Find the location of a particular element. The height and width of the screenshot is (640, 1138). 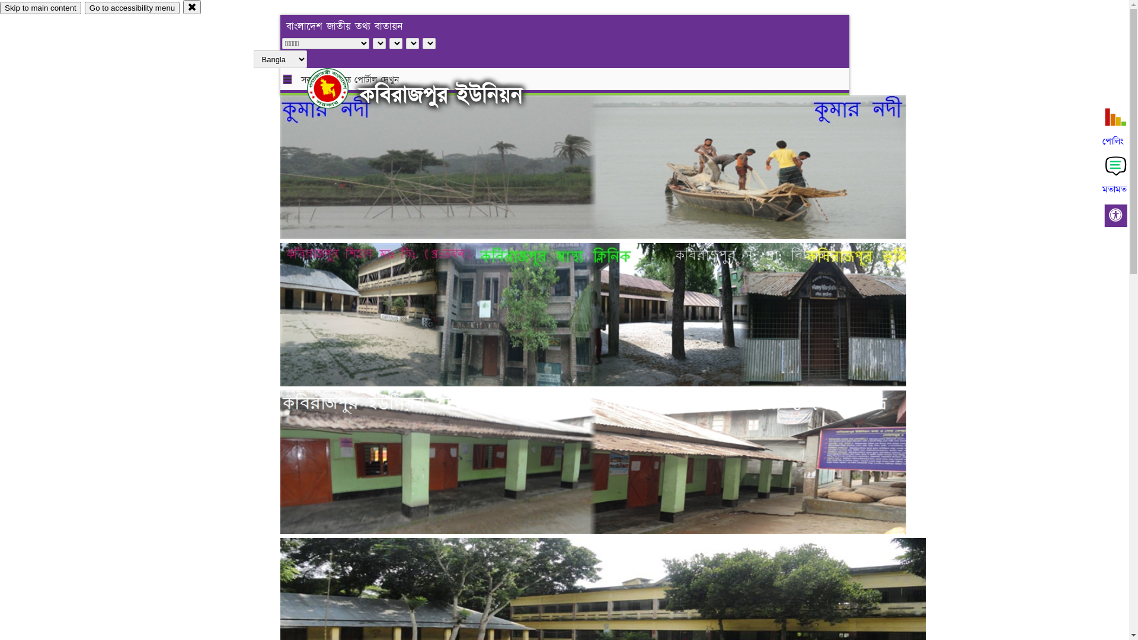


                
             is located at coordinates (338, 88).